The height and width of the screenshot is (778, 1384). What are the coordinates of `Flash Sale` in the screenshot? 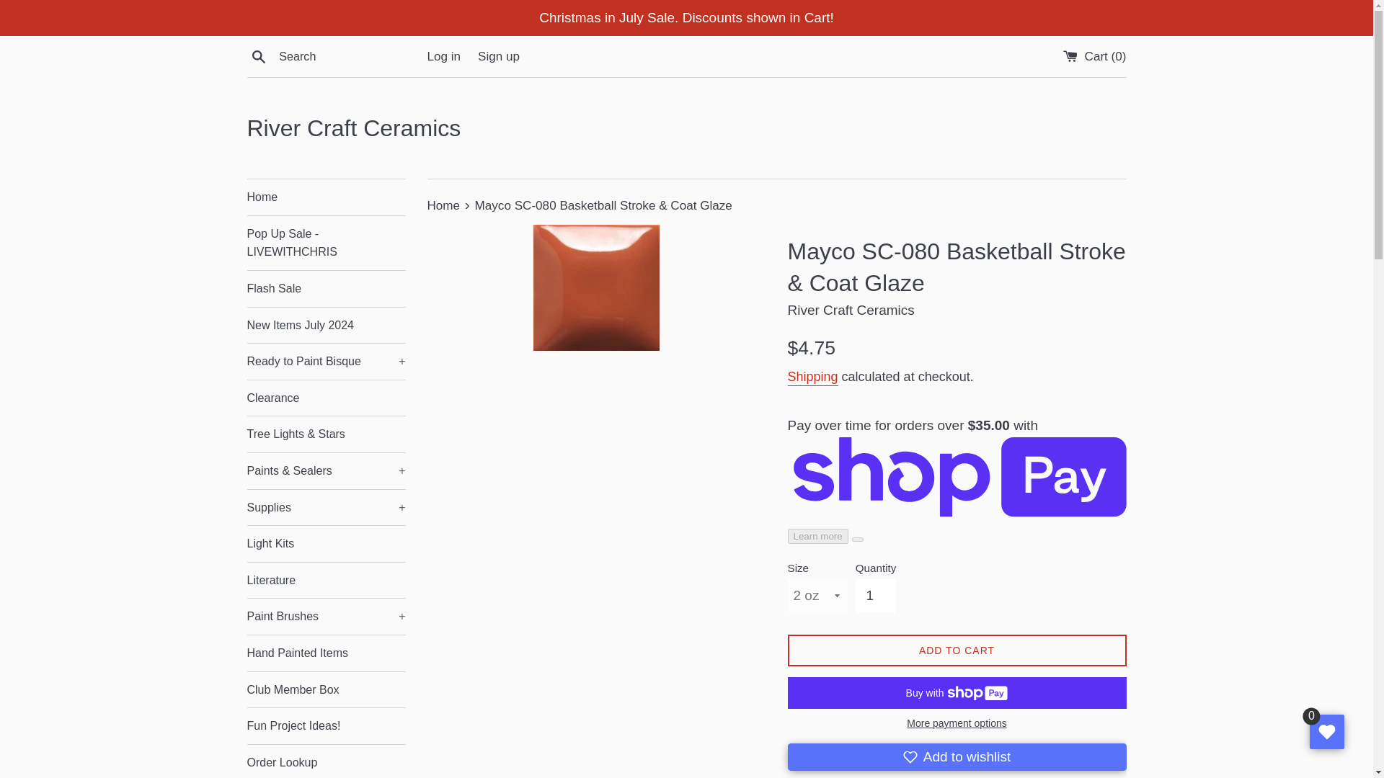 It's located at (326, 288).